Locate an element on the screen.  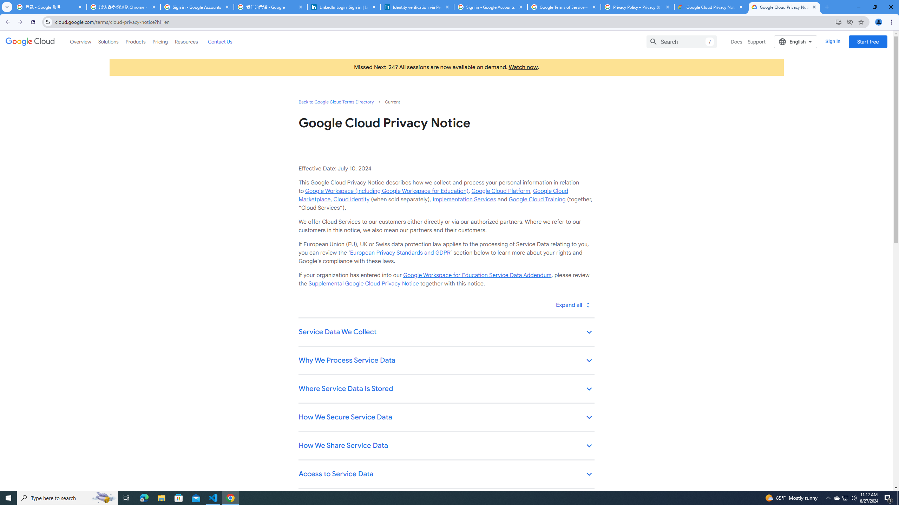
Access to Service Data keyboard_arrow_down is located at coordinates (446, 474).